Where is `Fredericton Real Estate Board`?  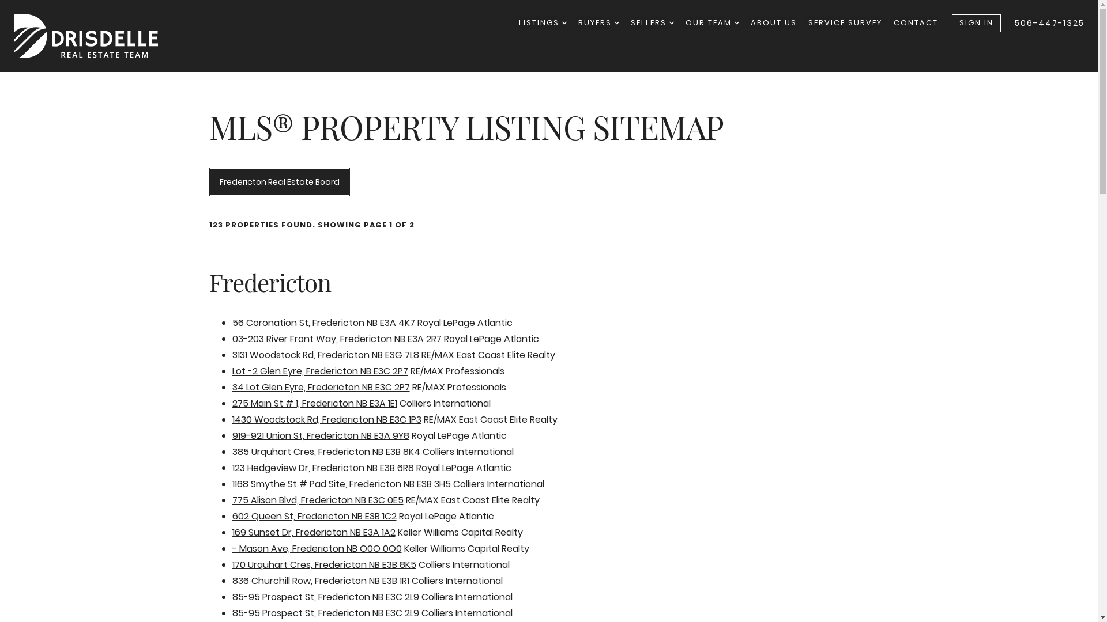
Fredericton Real Estate Board is located at coordinates (279, 182).